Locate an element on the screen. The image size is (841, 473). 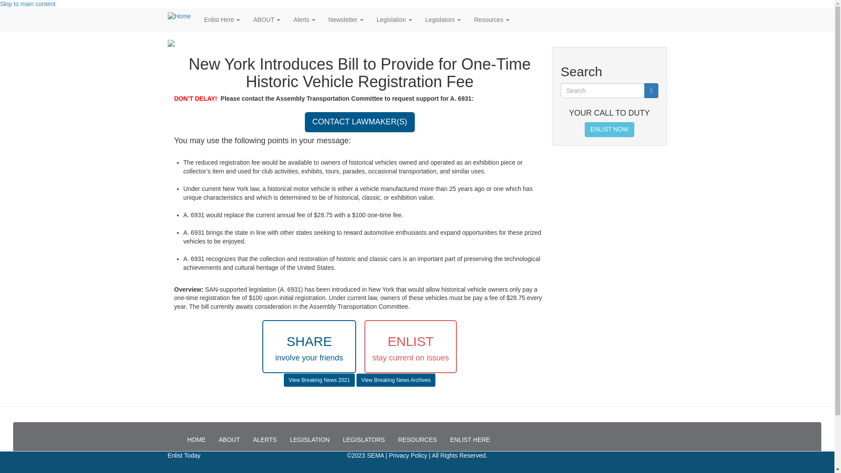
Alerts is located at coordinates (304, 20).